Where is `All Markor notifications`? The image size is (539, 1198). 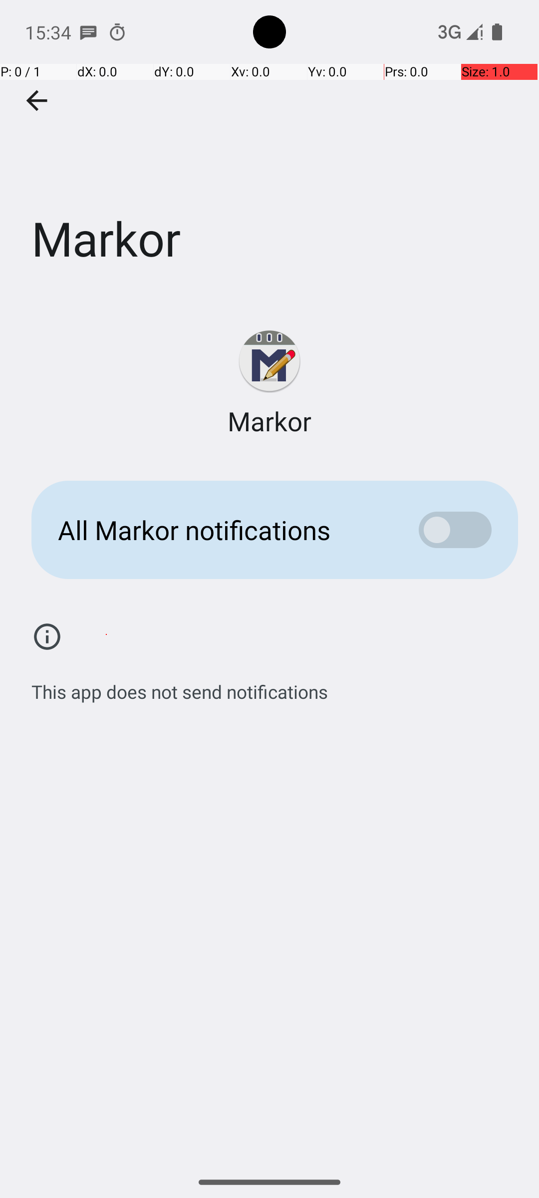
All Markor notifications is located at coordinates (223, 530).